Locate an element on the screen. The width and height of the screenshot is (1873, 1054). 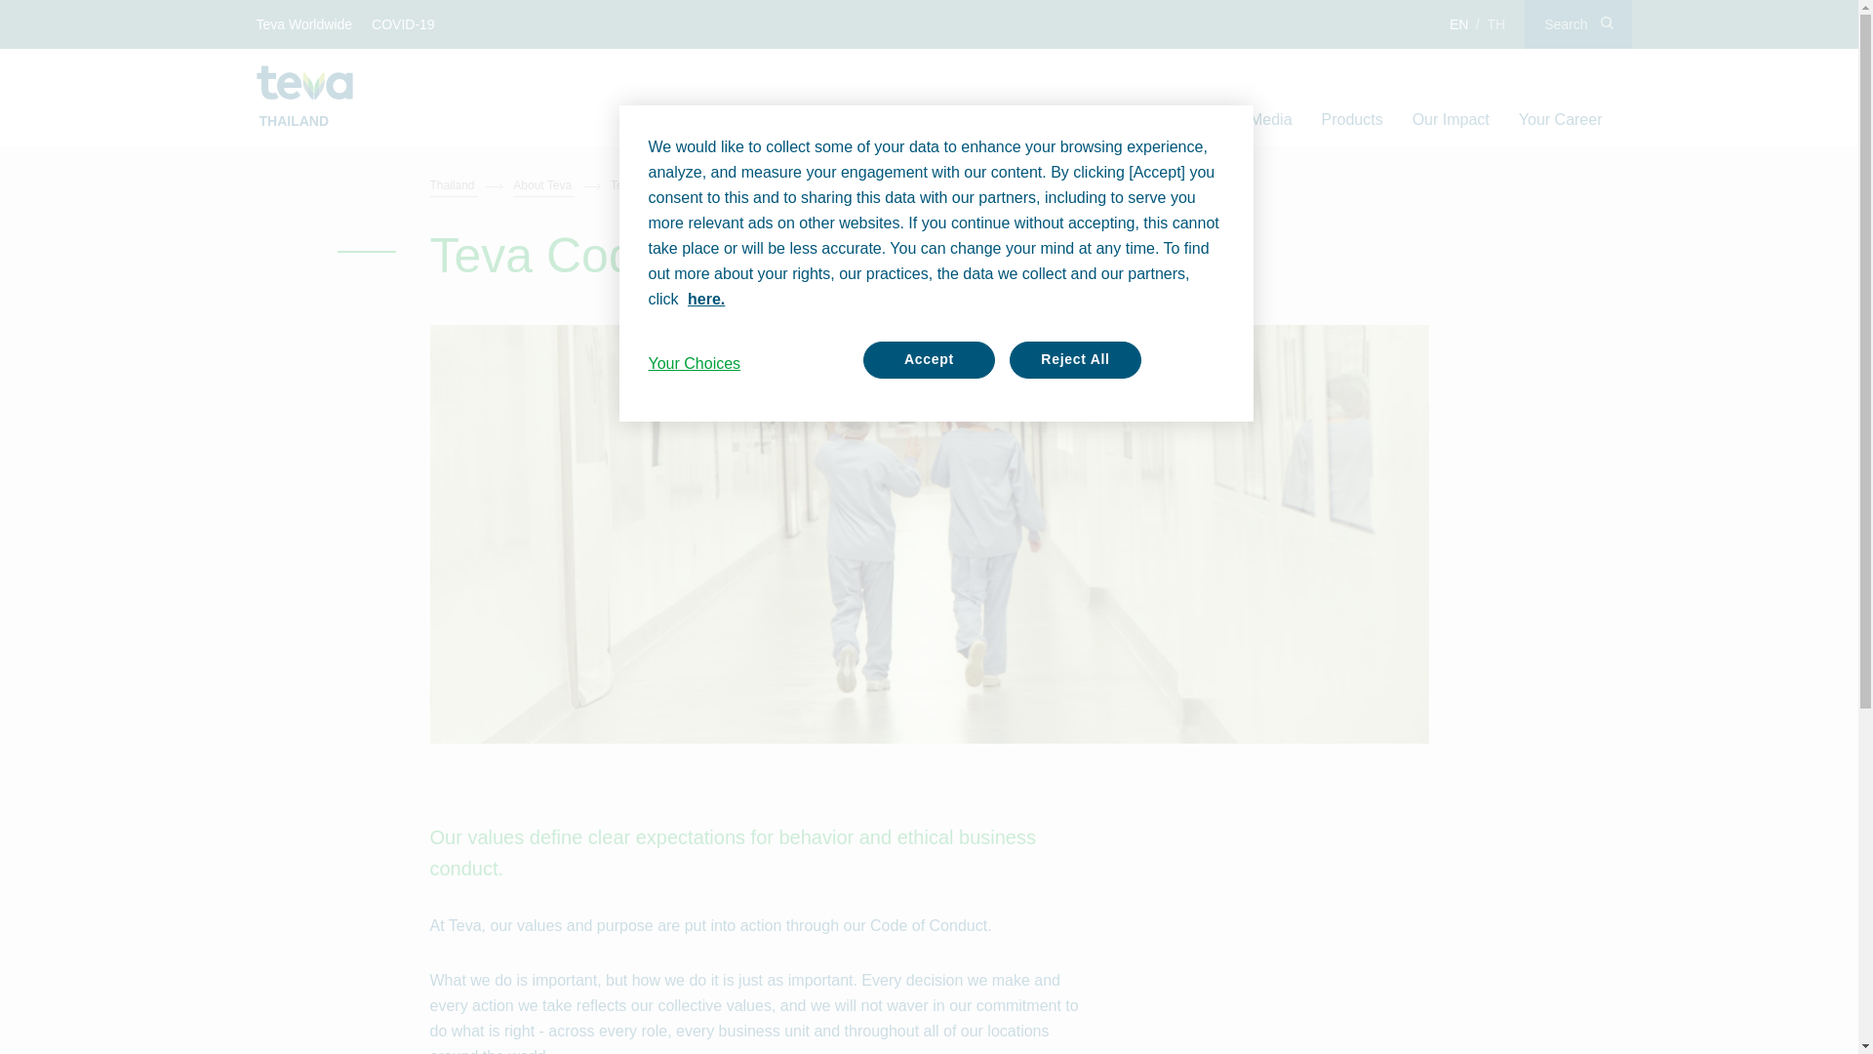
English is located at coordinates (1459, 23).